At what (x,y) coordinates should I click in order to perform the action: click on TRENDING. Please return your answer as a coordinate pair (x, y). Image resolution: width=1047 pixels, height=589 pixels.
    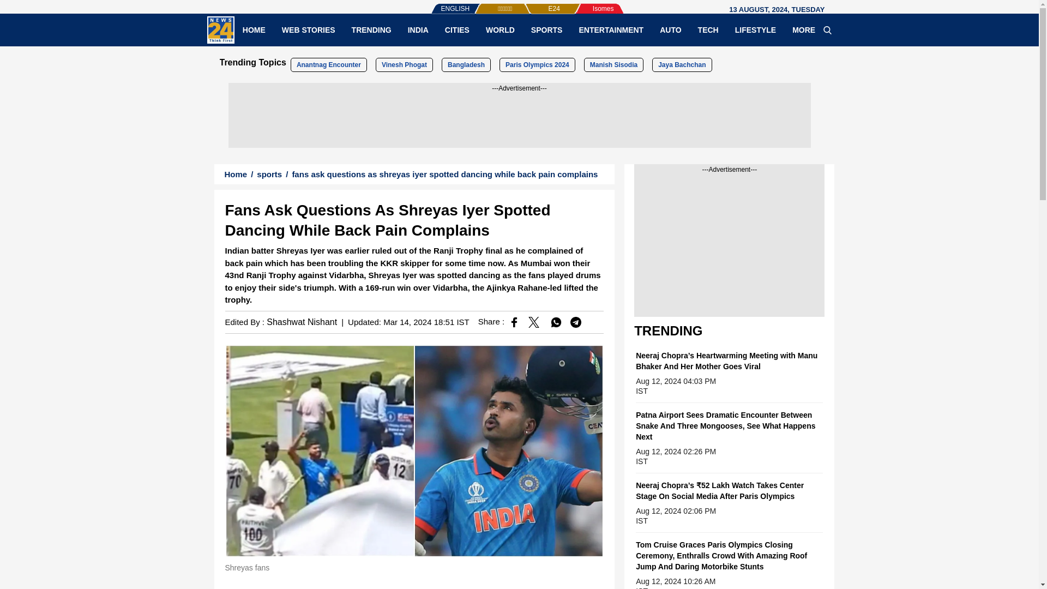
    Looking at the image, I should click on (371, 29).